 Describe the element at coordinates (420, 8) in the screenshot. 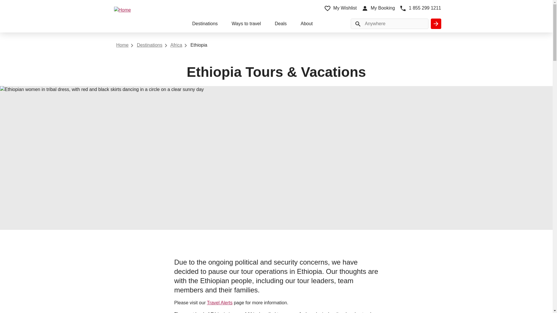

I see `1 855 299 1211` at that location.